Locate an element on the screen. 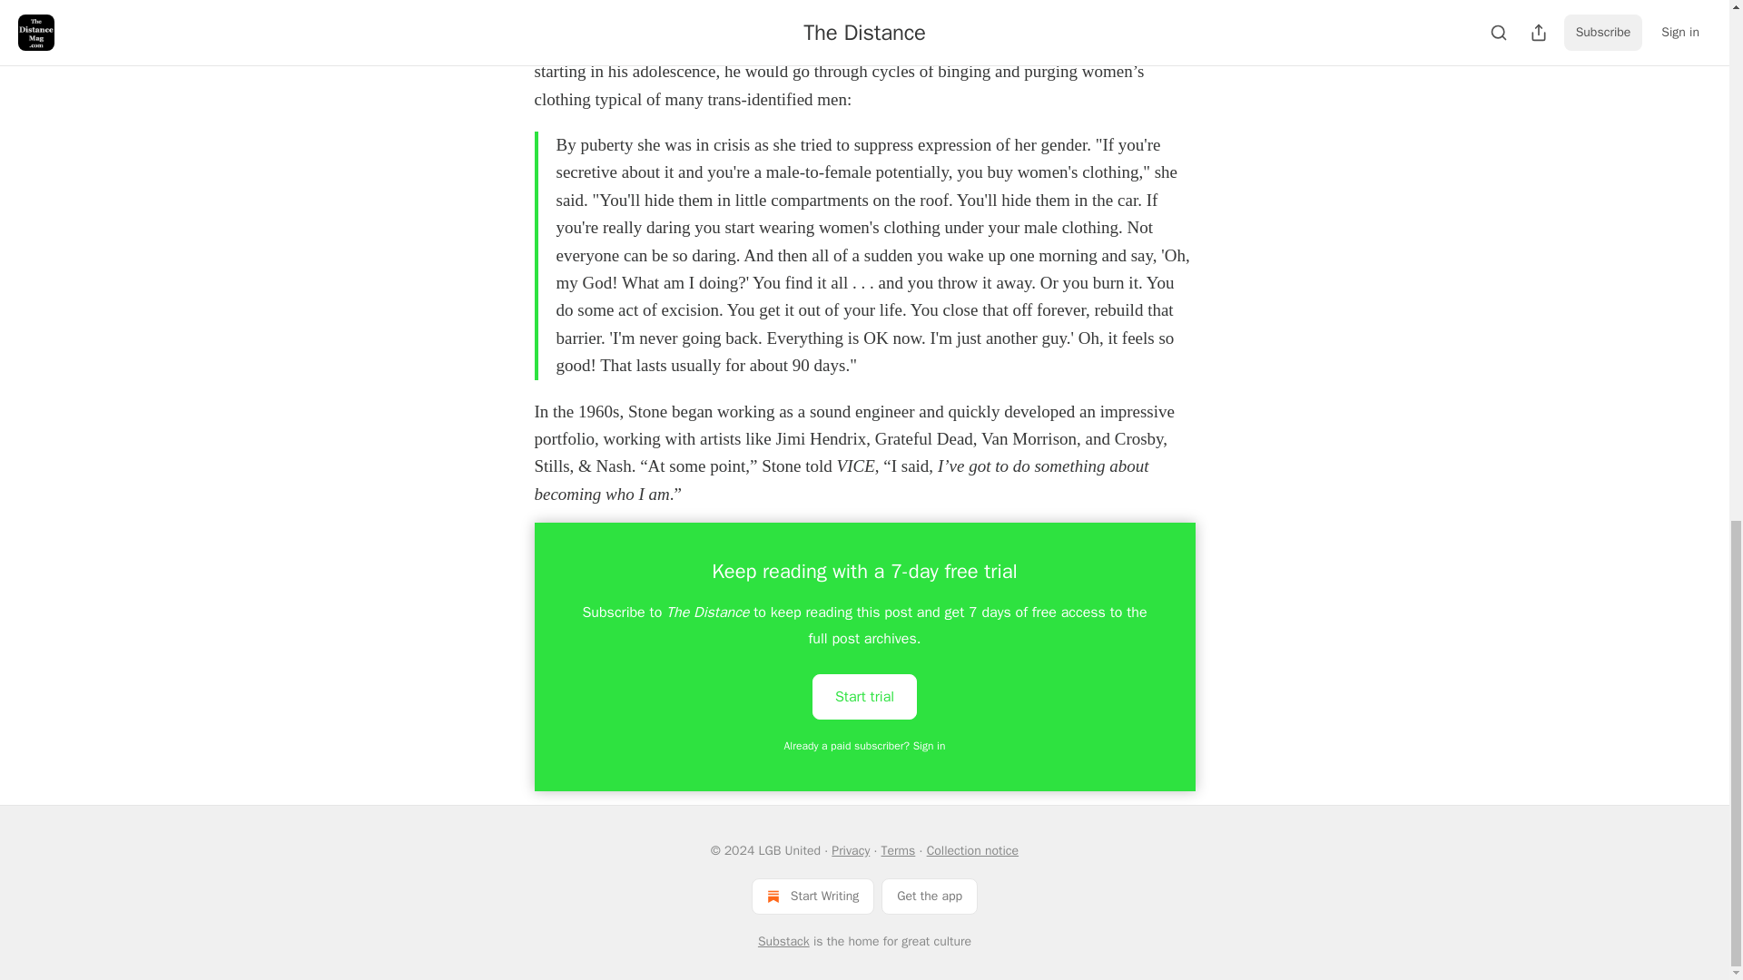 Image resolution: width=1743 pixels, height=980 pixels. VICE is located at coordinates (588, 15).